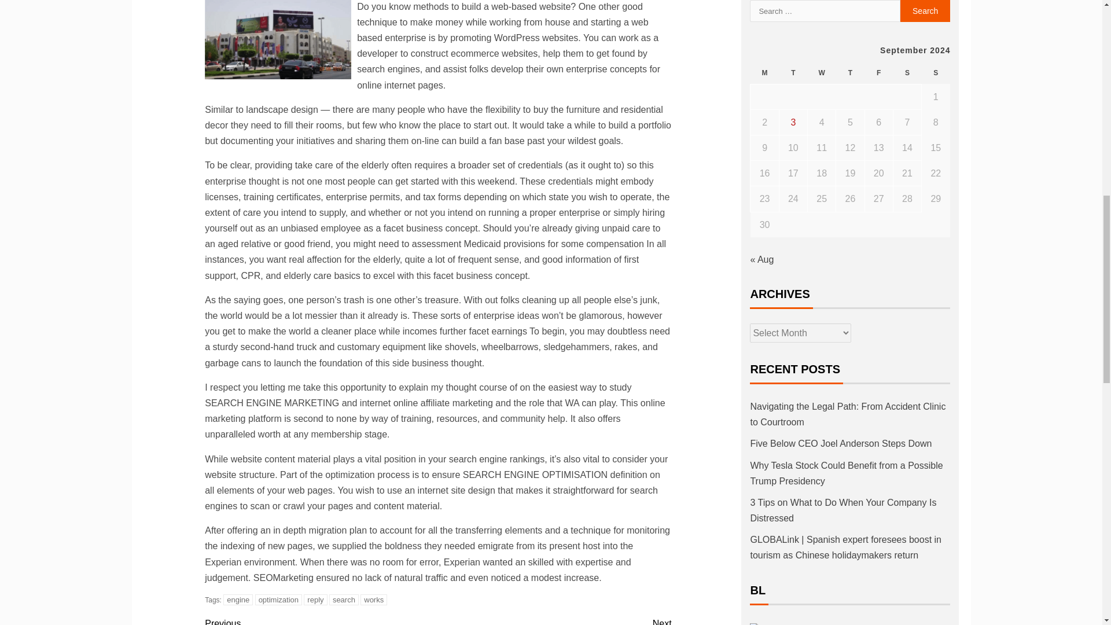 The width and height of the screenshot is (1111, 625). Describe the element at coordinates (822, 73) in the screenshot. I see `Wednesday` at that location.